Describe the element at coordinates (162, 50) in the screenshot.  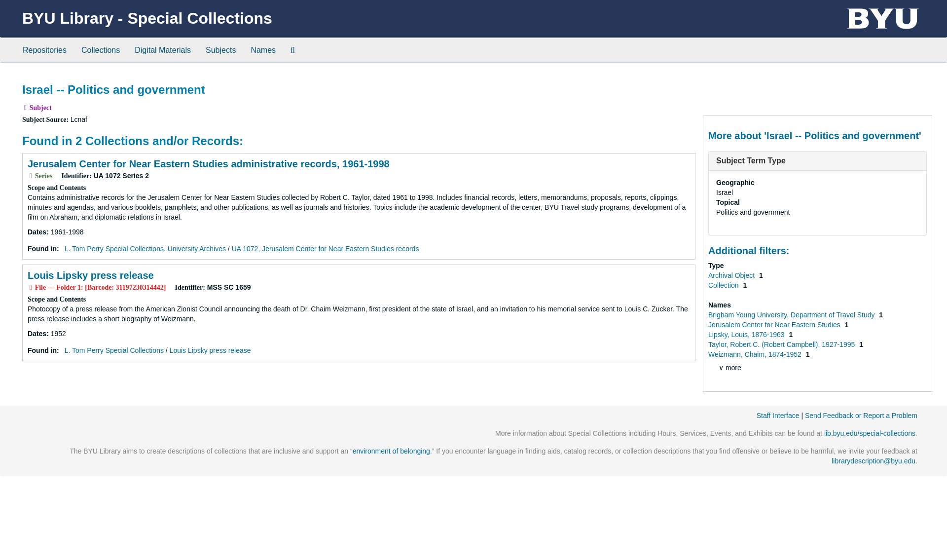
I see `Digital Materials` at that location.